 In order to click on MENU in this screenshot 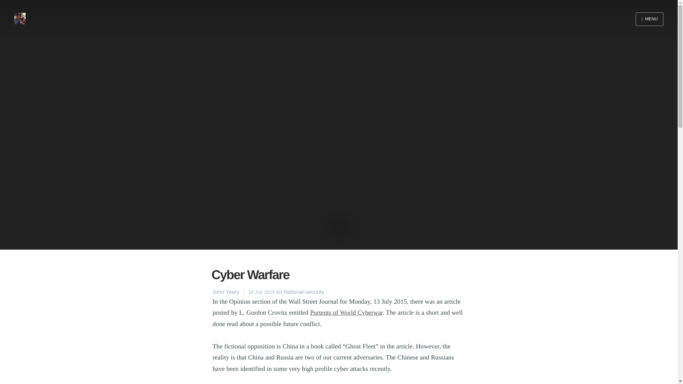, I will do `click(650, 19)`.